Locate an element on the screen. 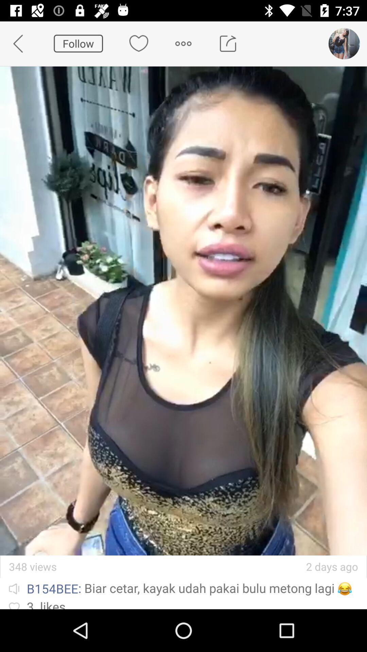 The width and height of the screenshot is (367, 652). turn off app next to the follow icon is located at coordinates (22, 43).